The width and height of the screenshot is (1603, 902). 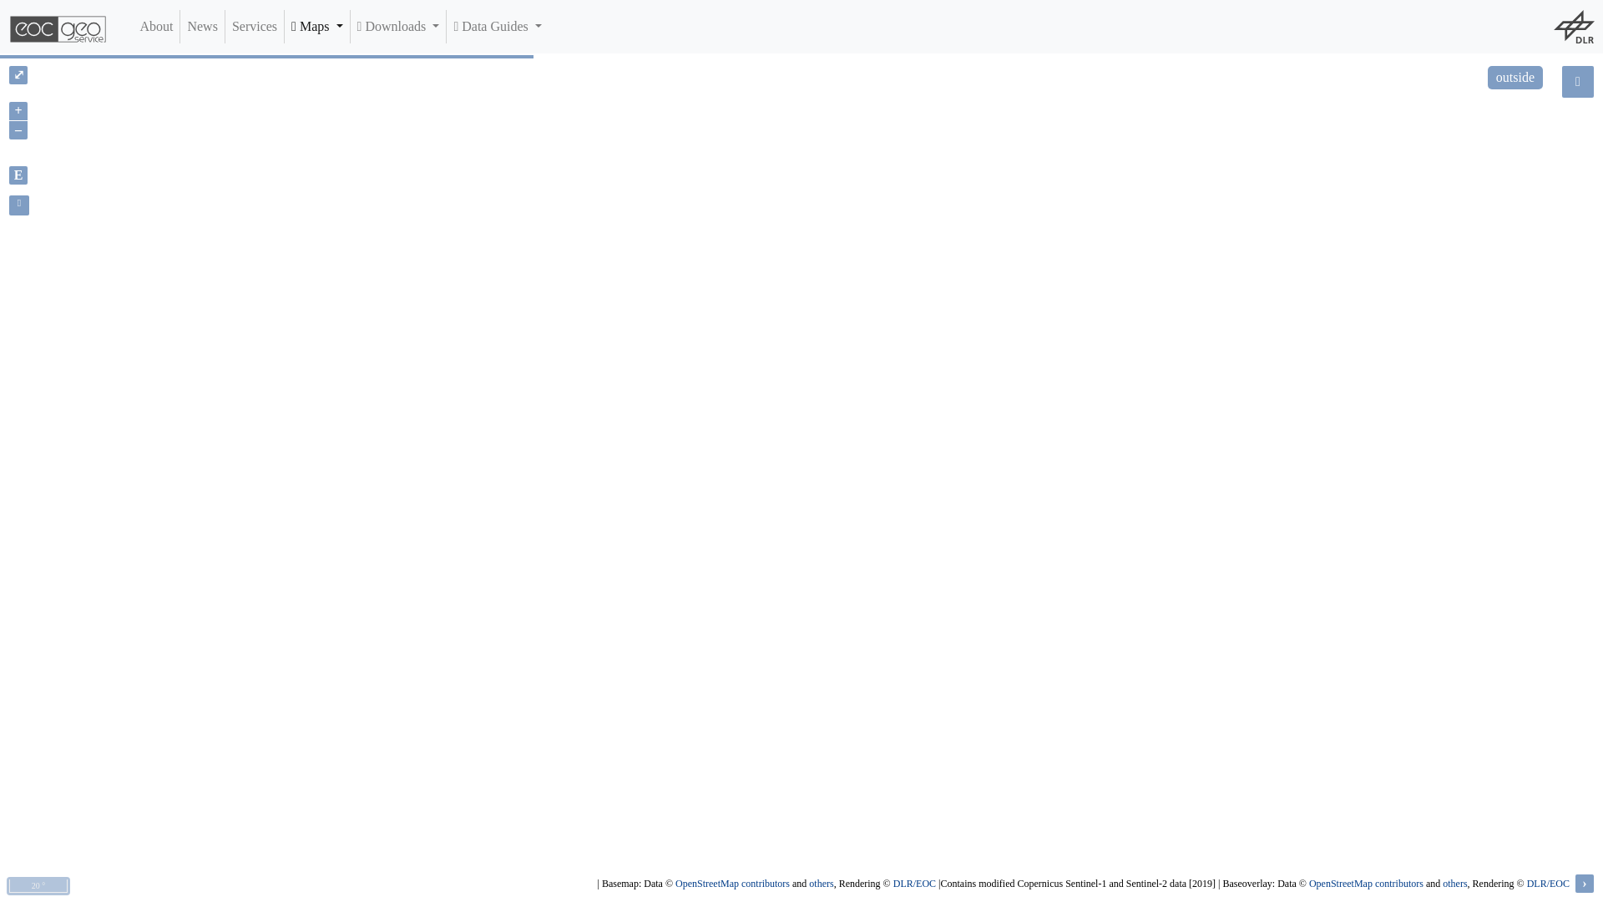 What do you see at coordinates (254, 26) in the screenshot?
I see `Services` at bounding box center [254, 26].